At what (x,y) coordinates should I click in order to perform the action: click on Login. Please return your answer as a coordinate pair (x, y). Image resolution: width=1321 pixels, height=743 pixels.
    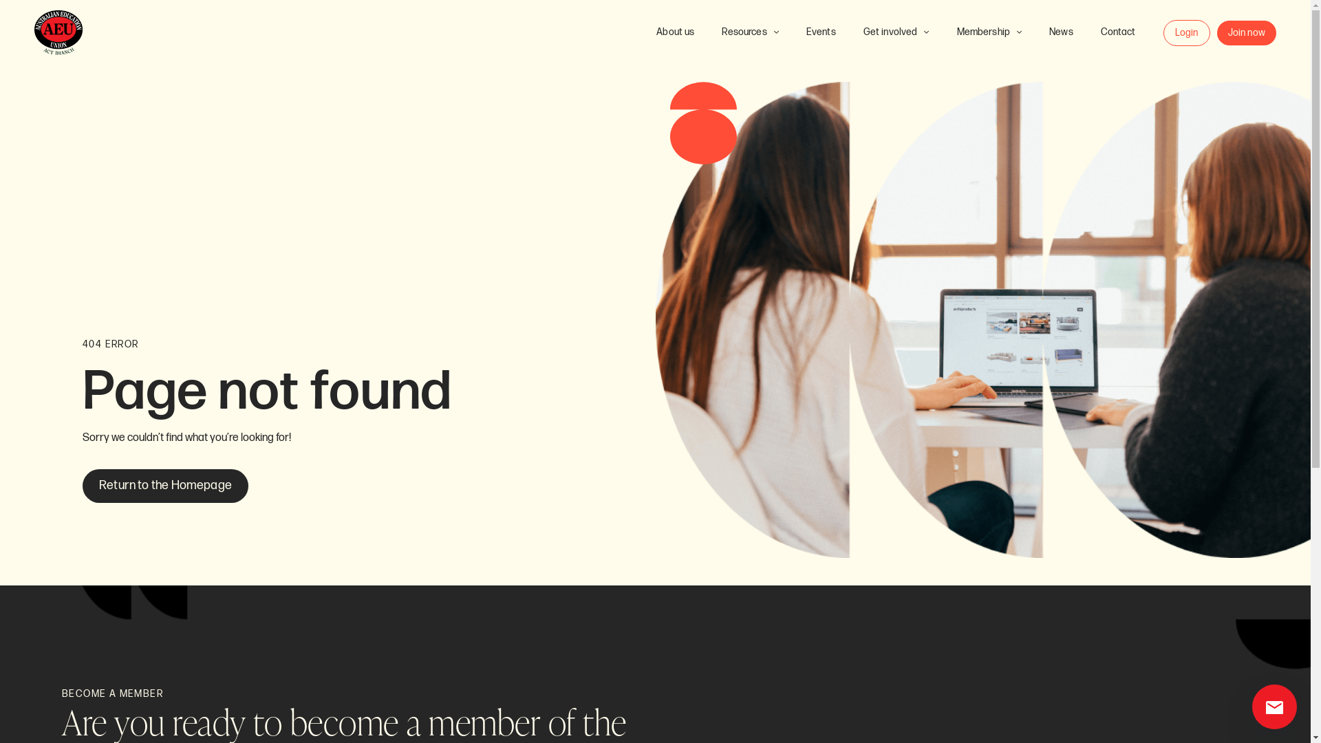
    Looking at the image, I should click on (1187, 33).